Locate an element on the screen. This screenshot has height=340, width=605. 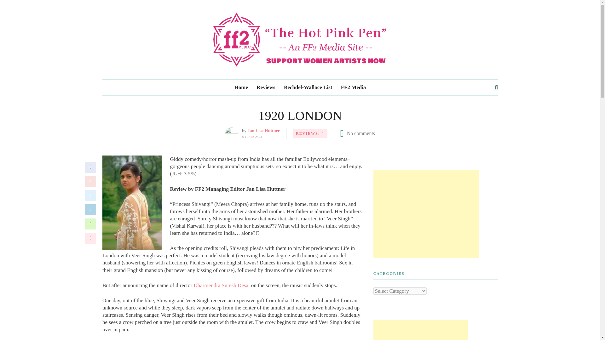
The Hot Pink Pen is located at coordinates (300, 39).